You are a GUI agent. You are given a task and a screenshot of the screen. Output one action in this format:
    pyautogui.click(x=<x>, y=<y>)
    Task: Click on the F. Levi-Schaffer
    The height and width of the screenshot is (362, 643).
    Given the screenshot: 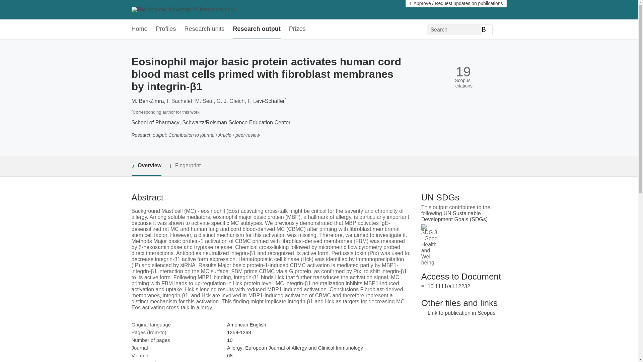 What is the action you would take?
    pyautogui.click(x=266, y=101)
    